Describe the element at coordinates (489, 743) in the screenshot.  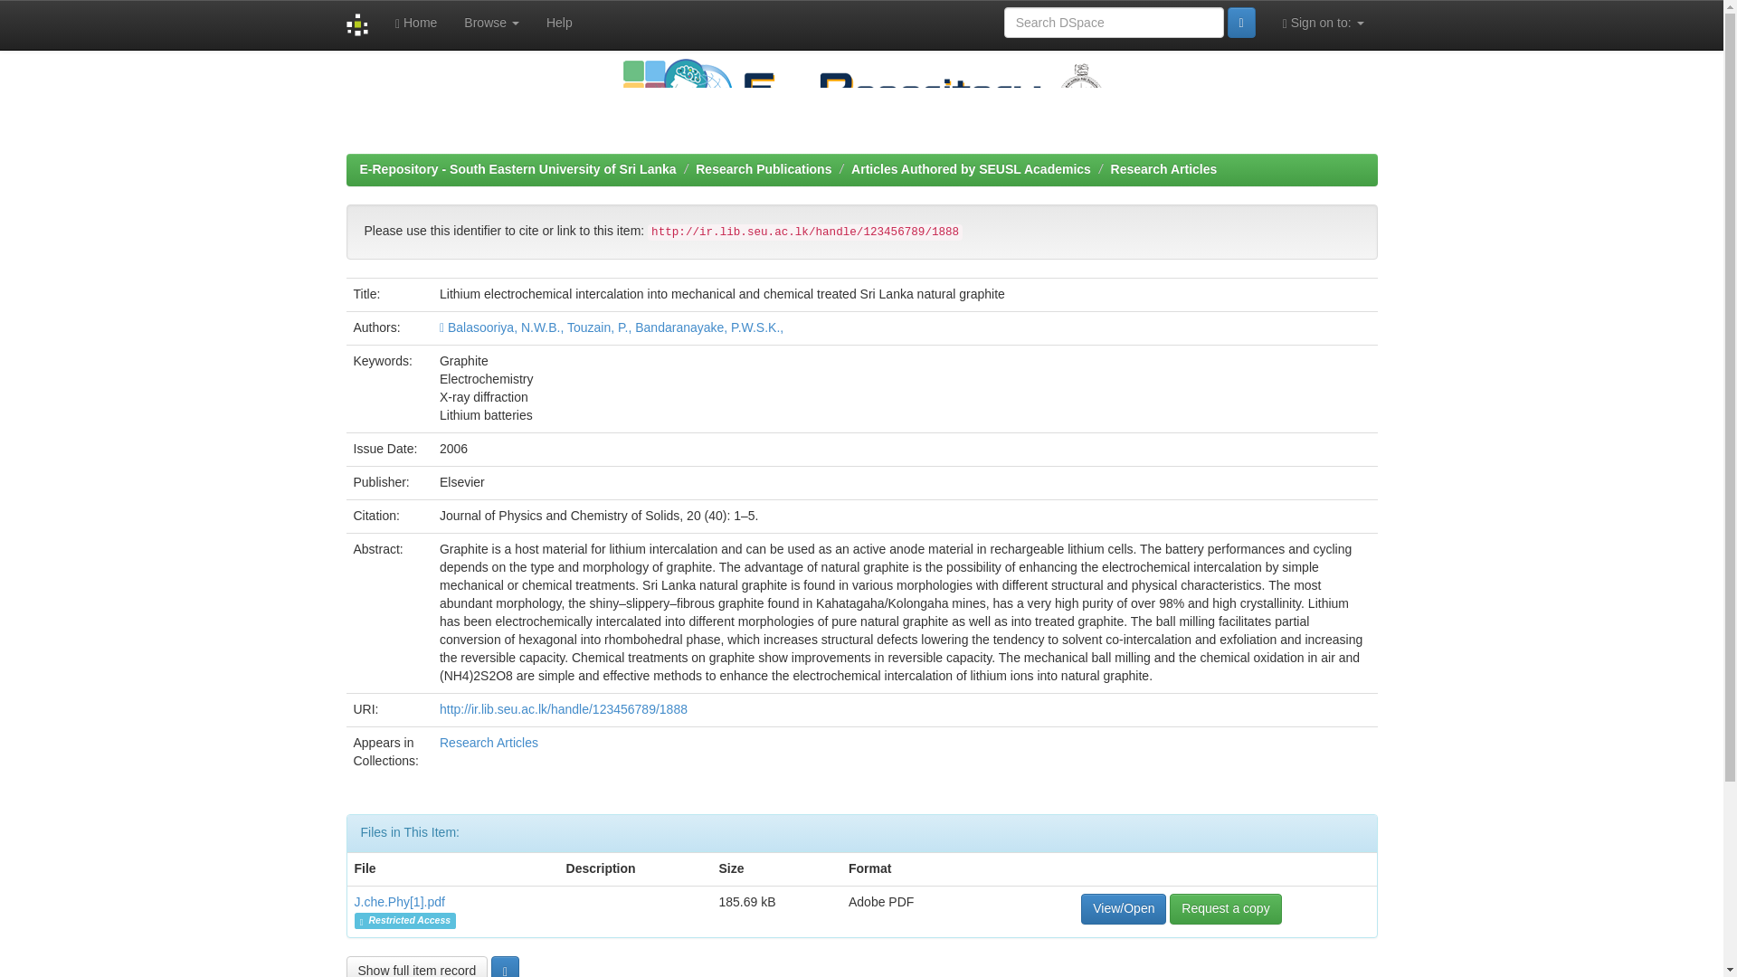
I see `Research Articles` at that location.